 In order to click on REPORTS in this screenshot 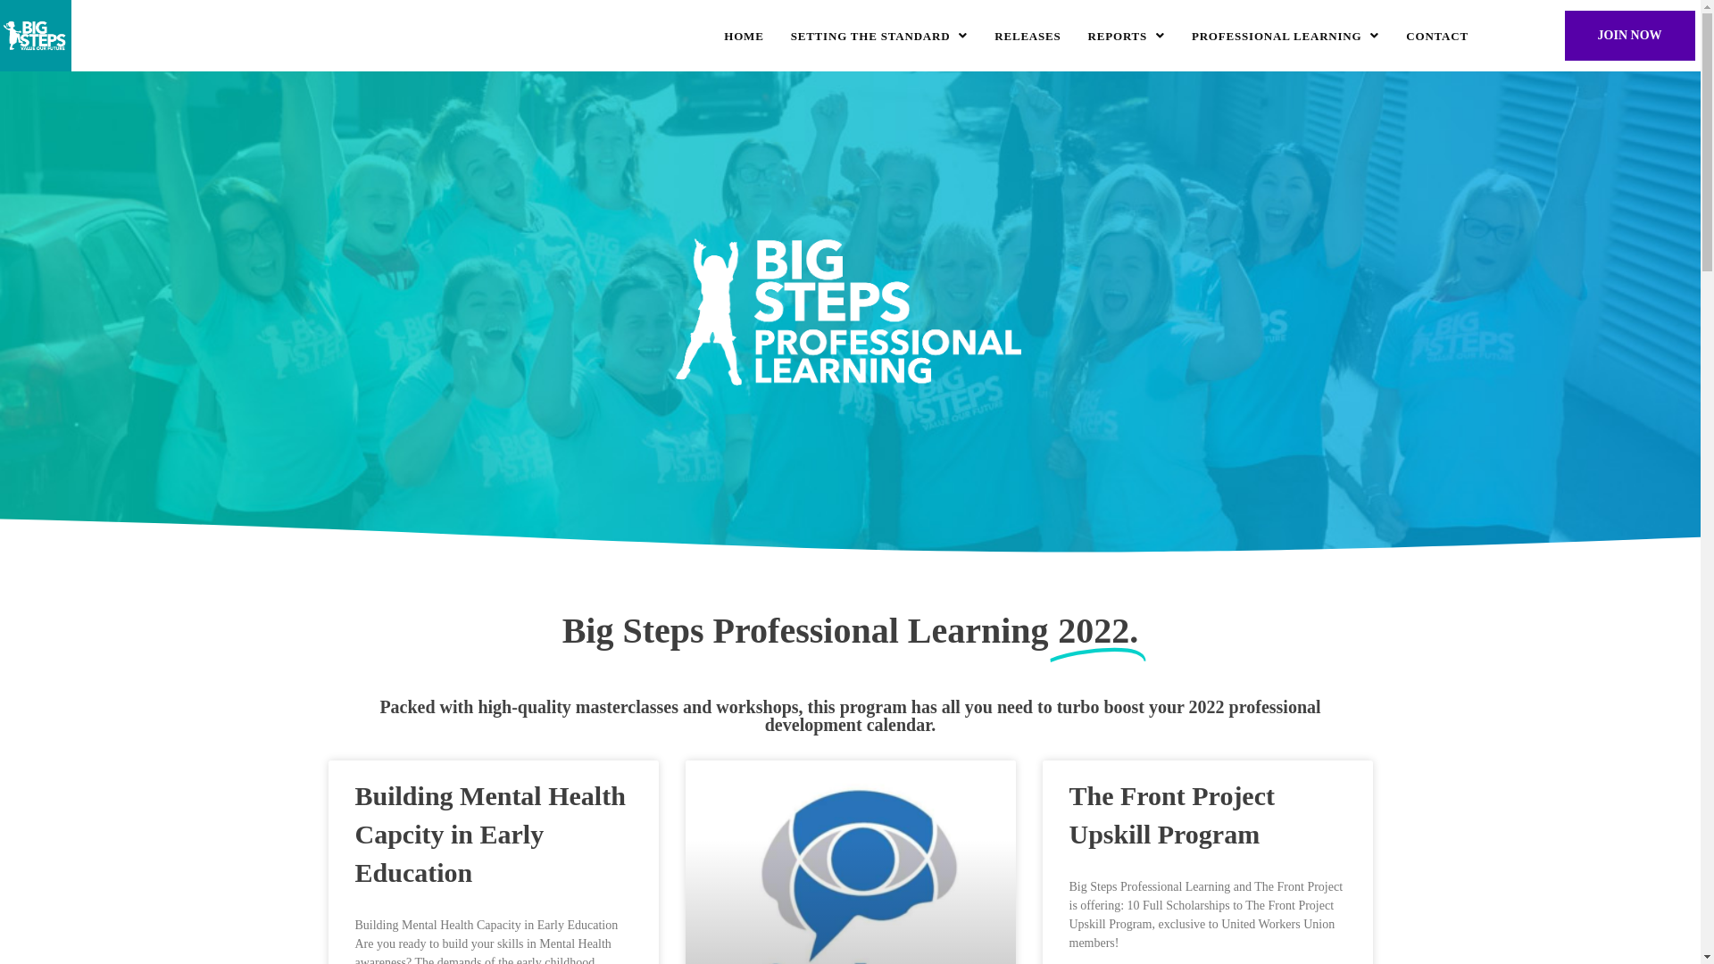, I will do `click(1127, 36)`.